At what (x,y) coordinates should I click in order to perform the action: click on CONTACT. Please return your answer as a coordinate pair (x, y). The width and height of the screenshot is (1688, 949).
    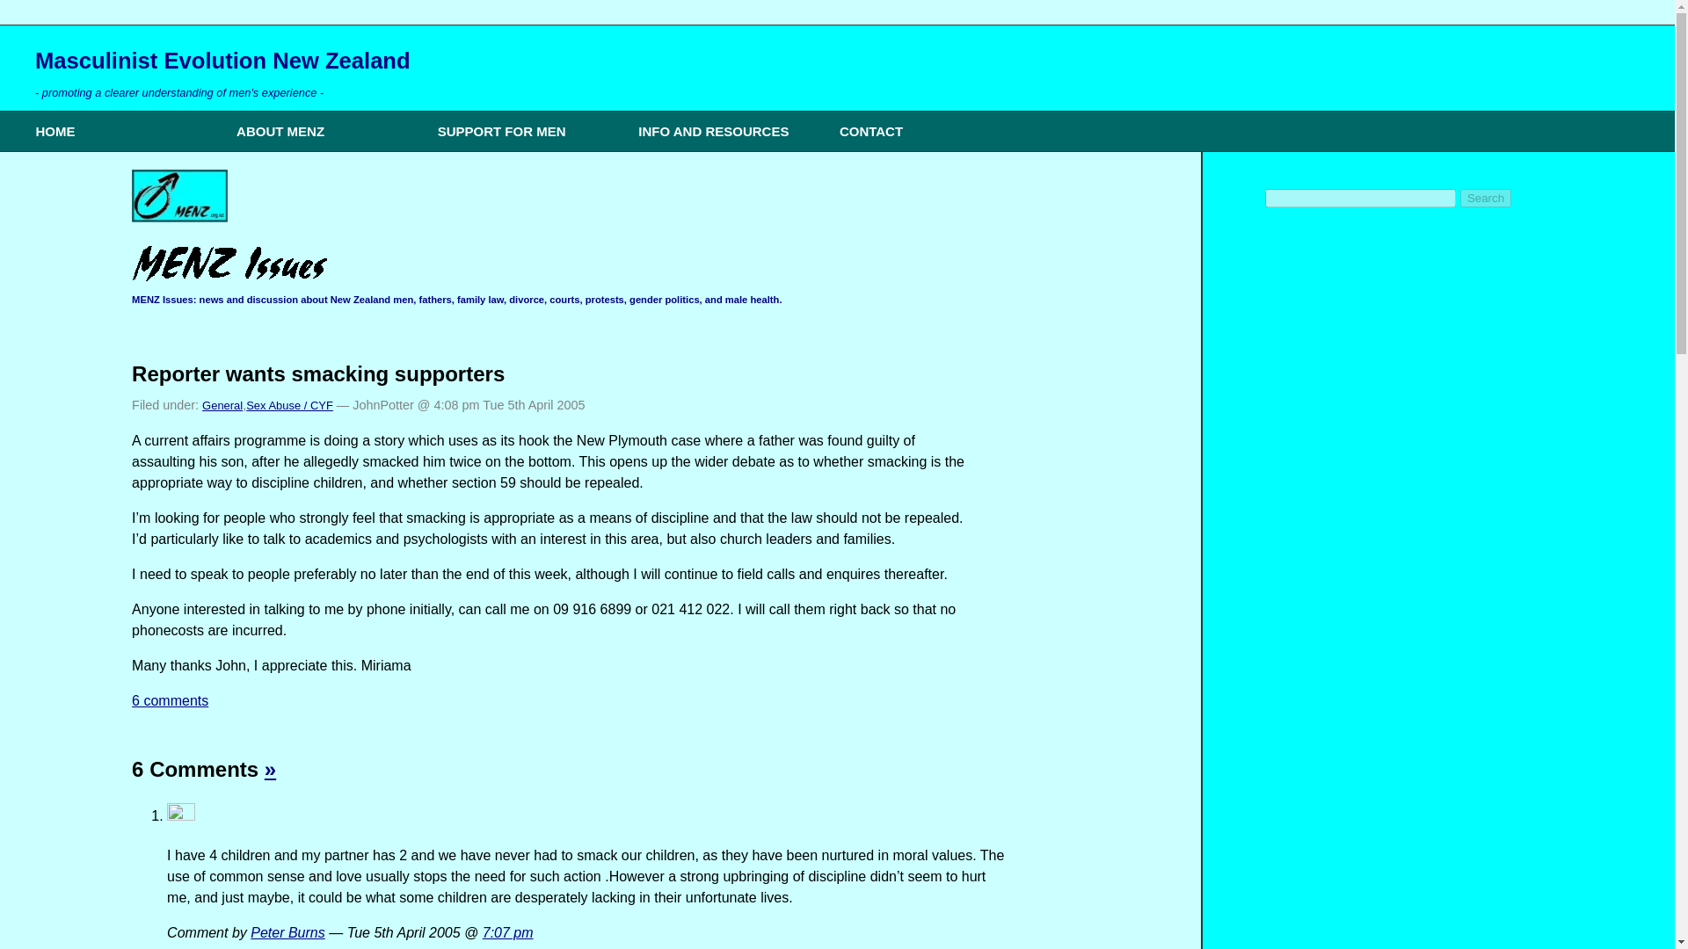
    Looking at the image, I should click on (927, 131).